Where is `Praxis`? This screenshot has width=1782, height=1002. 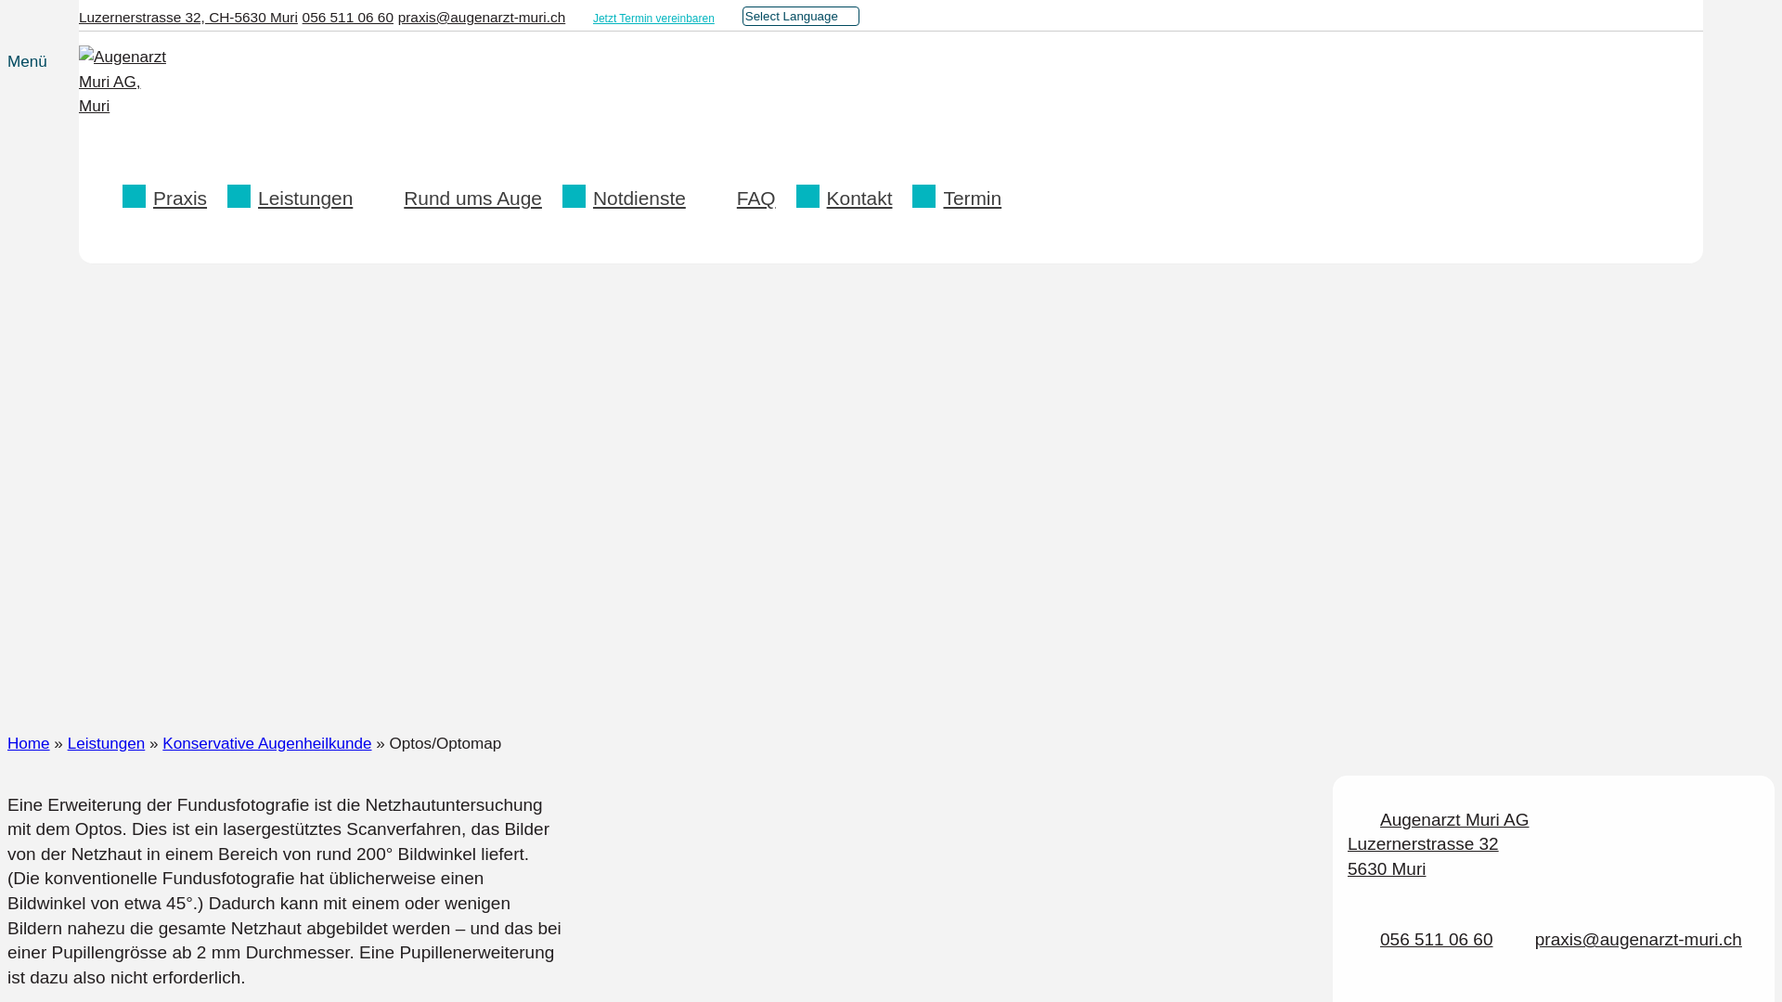
Praxis is located at coordinates (169, 199).